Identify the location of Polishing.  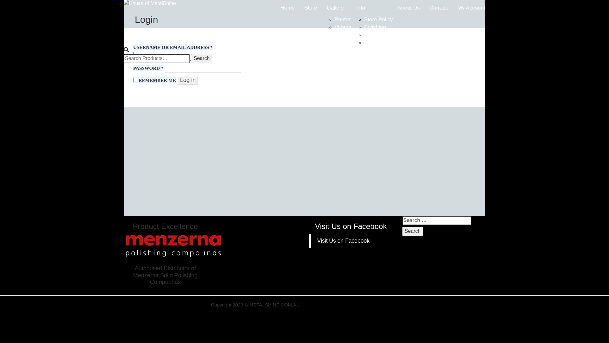
(375, 27).